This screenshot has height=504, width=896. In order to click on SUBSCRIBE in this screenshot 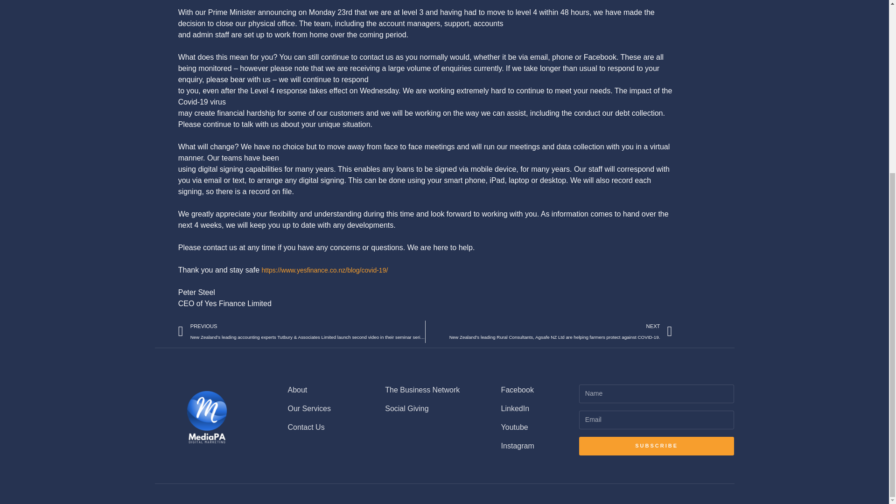, I will do `click(657, 446)`.